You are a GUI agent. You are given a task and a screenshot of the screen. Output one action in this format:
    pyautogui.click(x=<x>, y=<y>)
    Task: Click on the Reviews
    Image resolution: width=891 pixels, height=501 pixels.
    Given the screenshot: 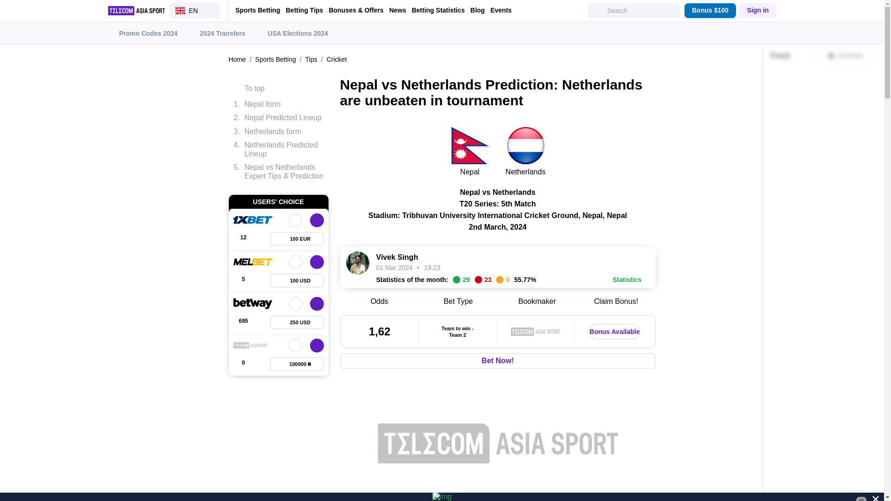 What is the action you would take?
    pyautogui.click(x=243, y=280)
    